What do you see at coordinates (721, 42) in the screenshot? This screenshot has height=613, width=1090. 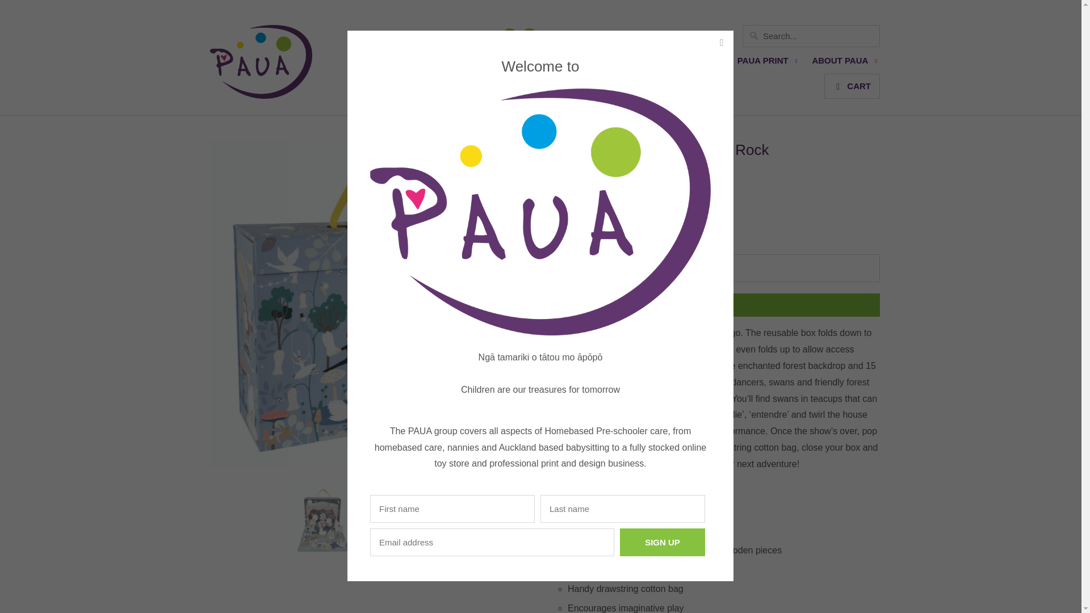 I see `Close` at bounding box center [721, 42].